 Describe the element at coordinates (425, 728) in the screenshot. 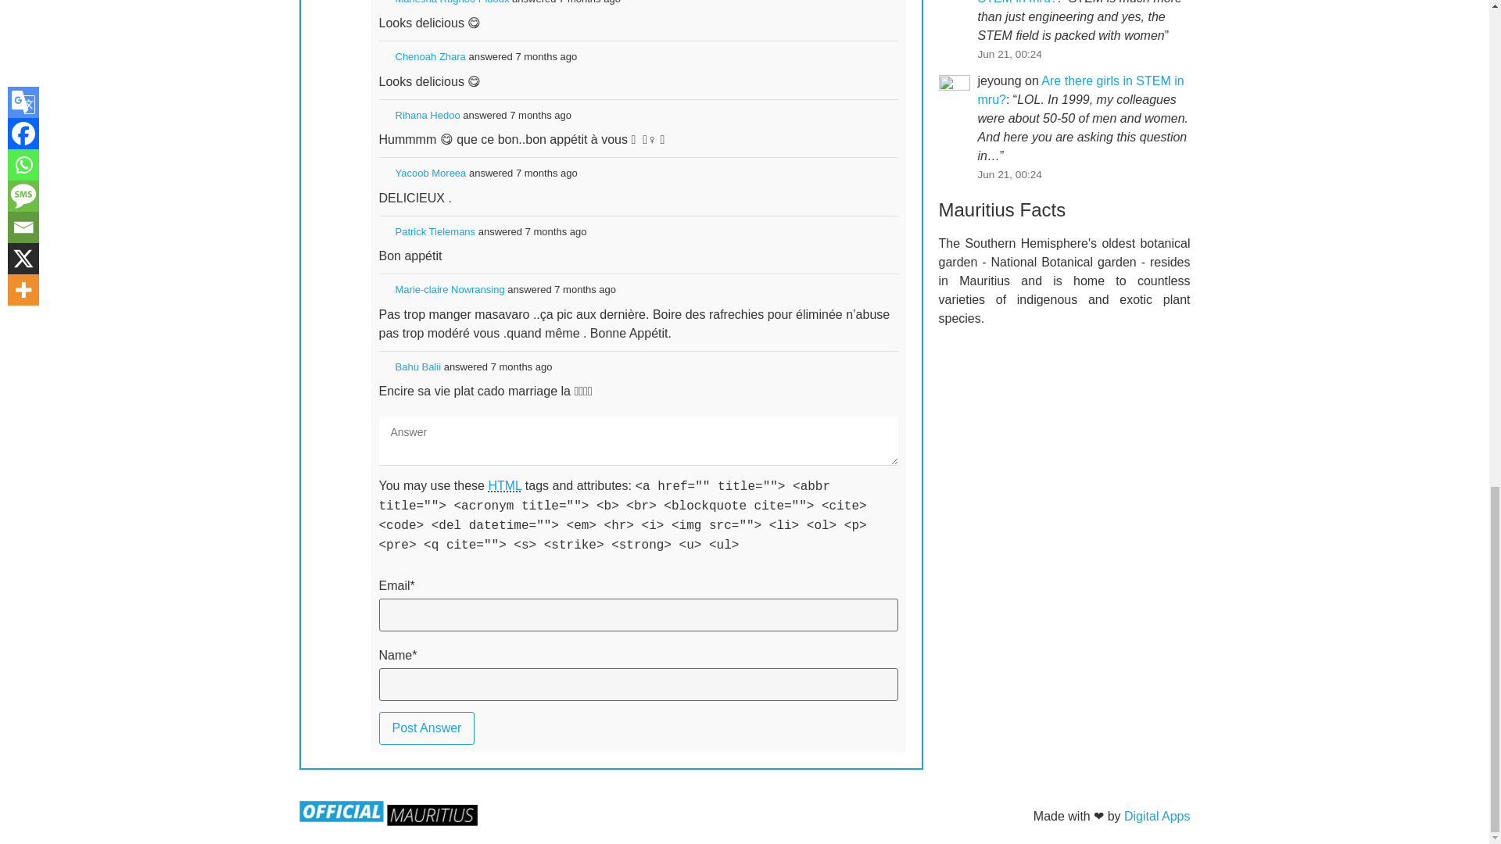

I see `Post Answer` at that location.